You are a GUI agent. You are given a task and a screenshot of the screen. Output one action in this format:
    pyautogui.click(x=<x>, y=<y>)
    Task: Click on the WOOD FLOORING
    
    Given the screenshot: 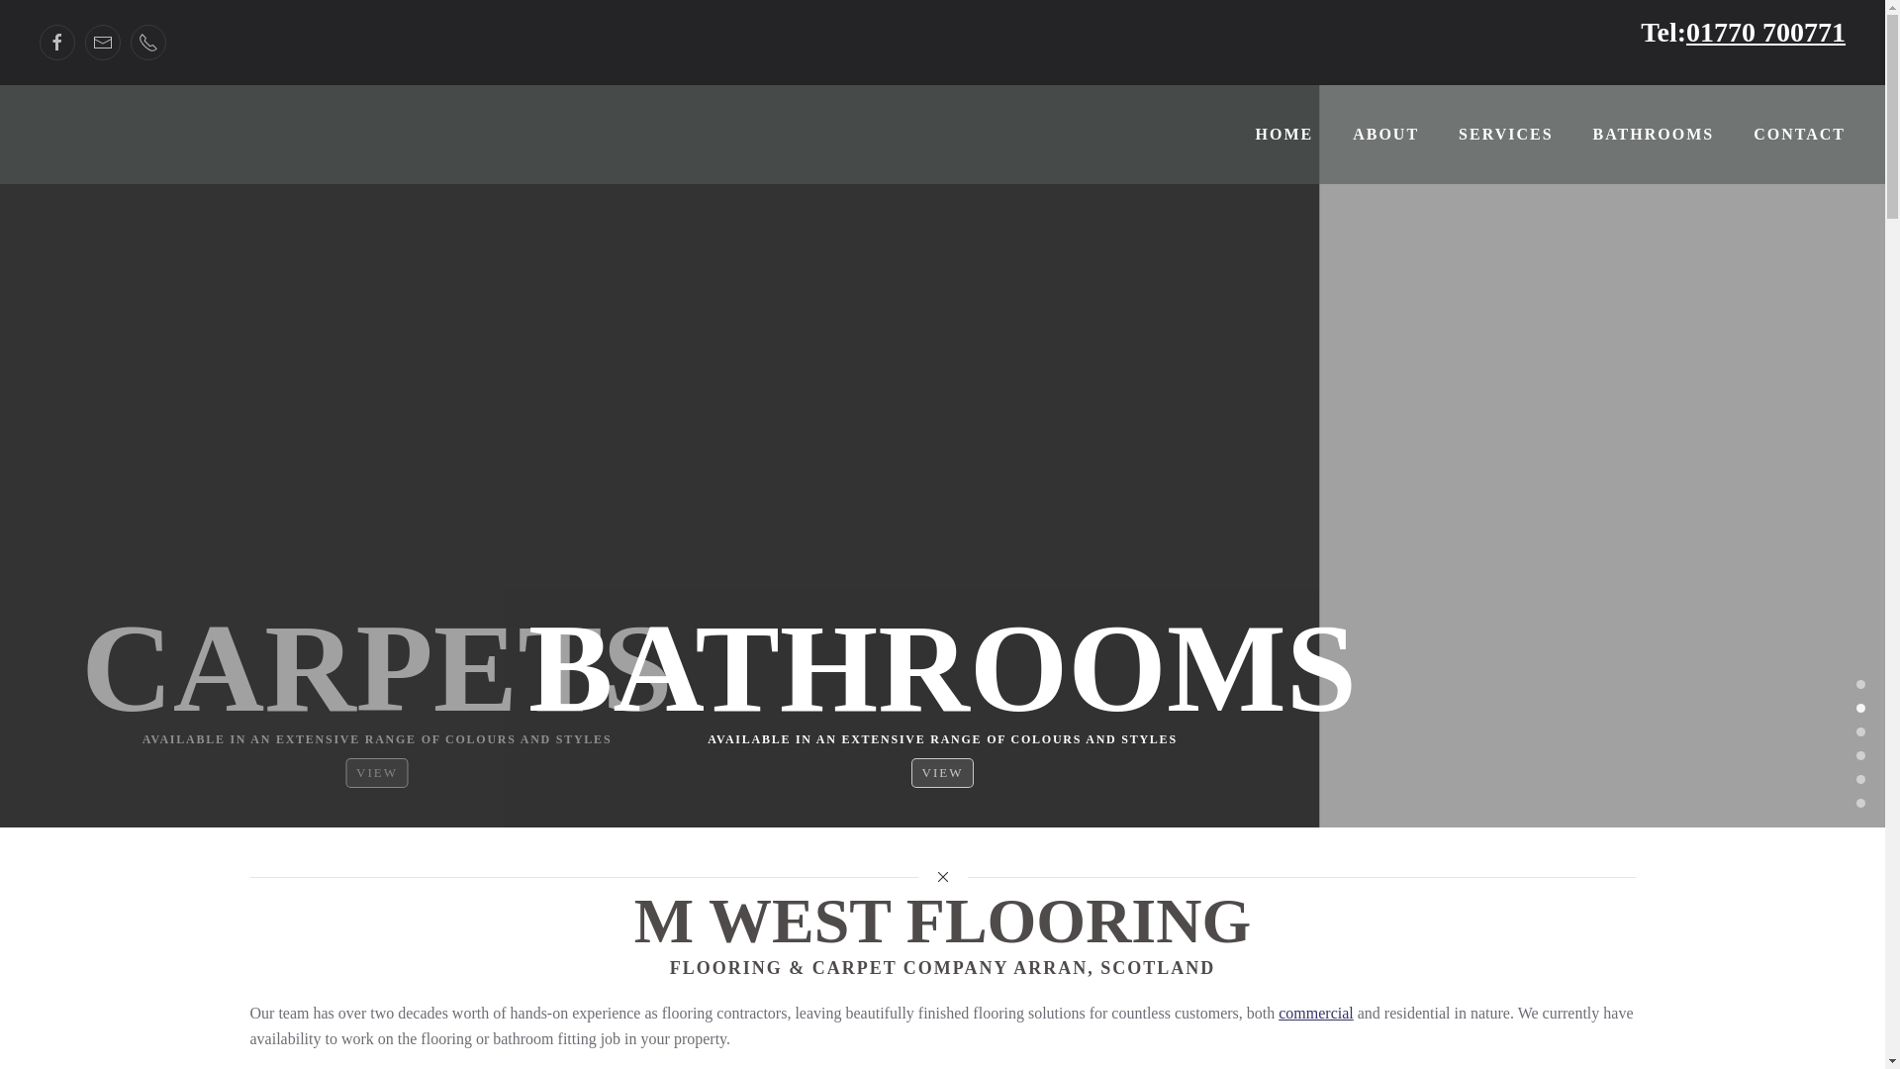 What is the action you would take?
    pyautogui.click(x=1860, y=778)
    